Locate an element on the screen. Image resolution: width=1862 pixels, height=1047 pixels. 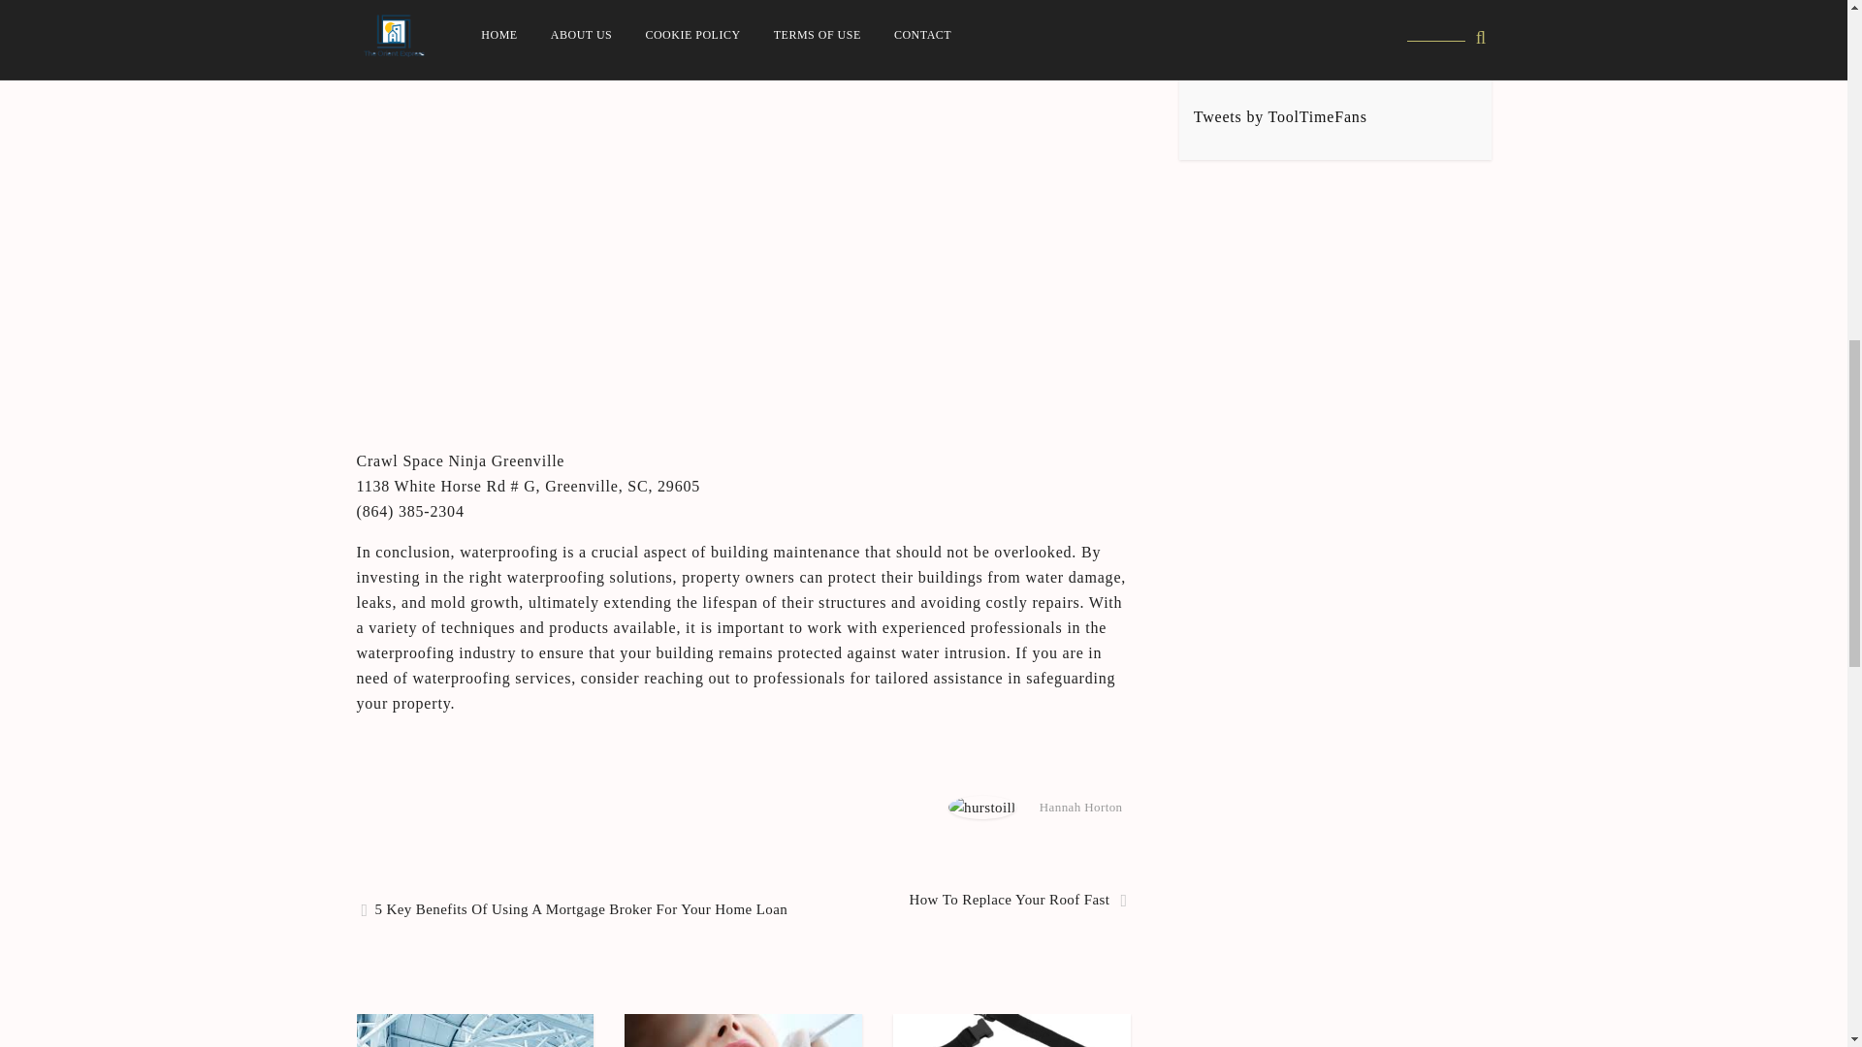
Hannah Horton is located at coordinates (1080, 807).